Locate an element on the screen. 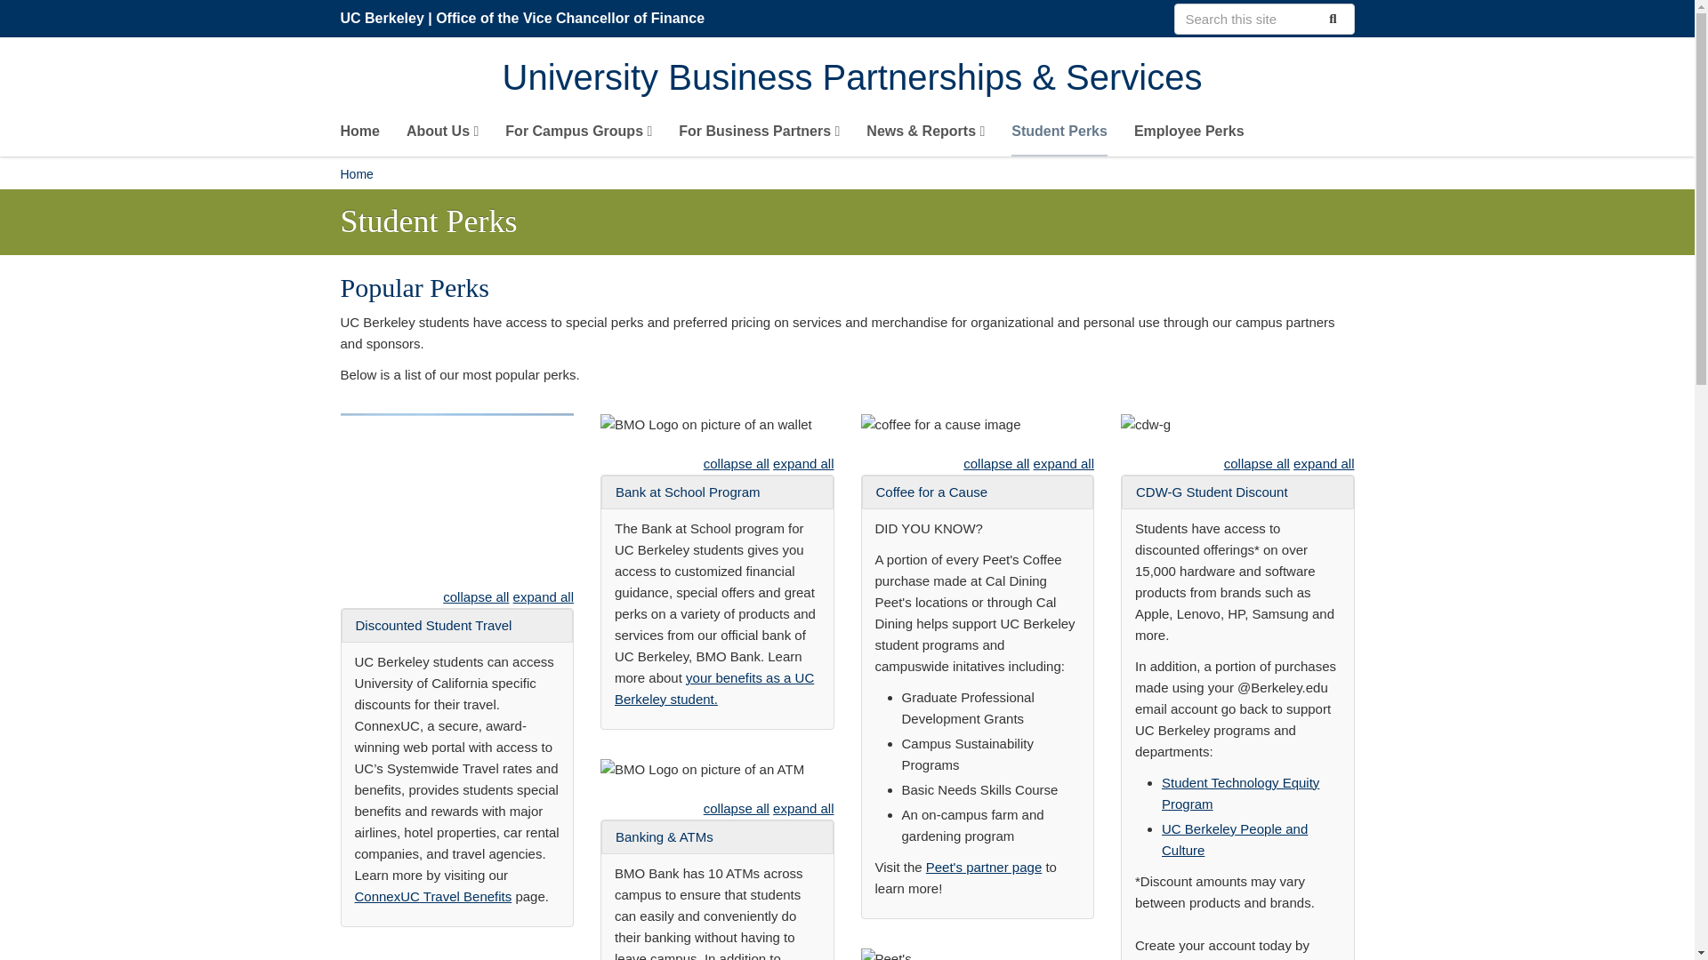 The height and width of the screenshot is (960, 1708). expand all is located at coordinates (544, 597).